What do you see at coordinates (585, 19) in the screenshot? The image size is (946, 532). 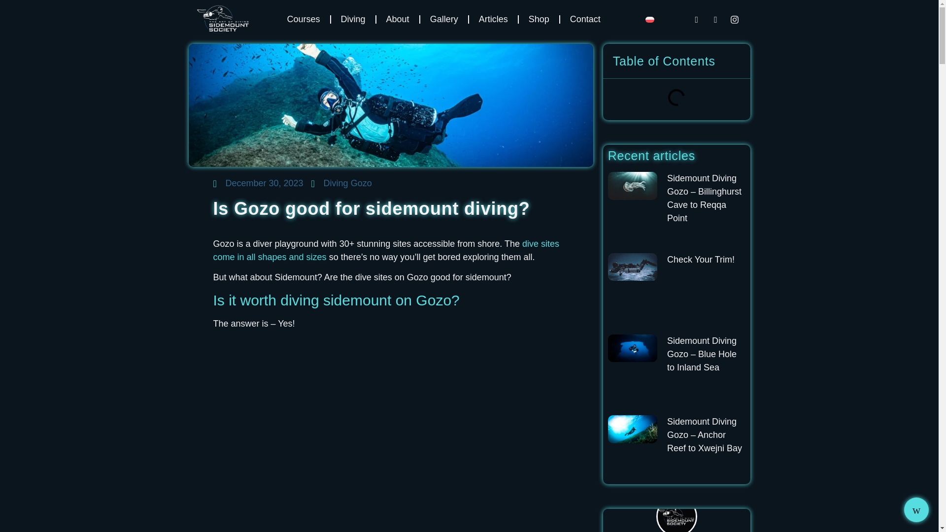 I see `Contact` at bounding box center [585, 19].